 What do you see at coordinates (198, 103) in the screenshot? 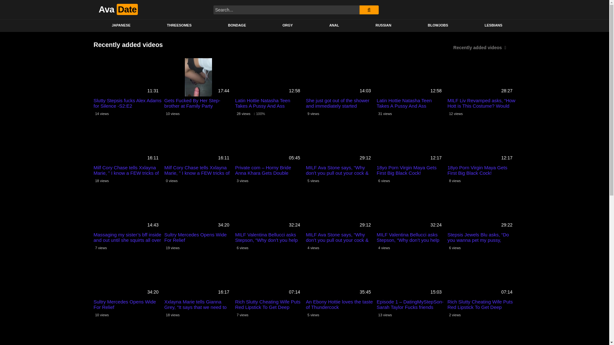
I see `Gets Fucked By Her Step-brother at Family Party` at bounding box center [198, 103].